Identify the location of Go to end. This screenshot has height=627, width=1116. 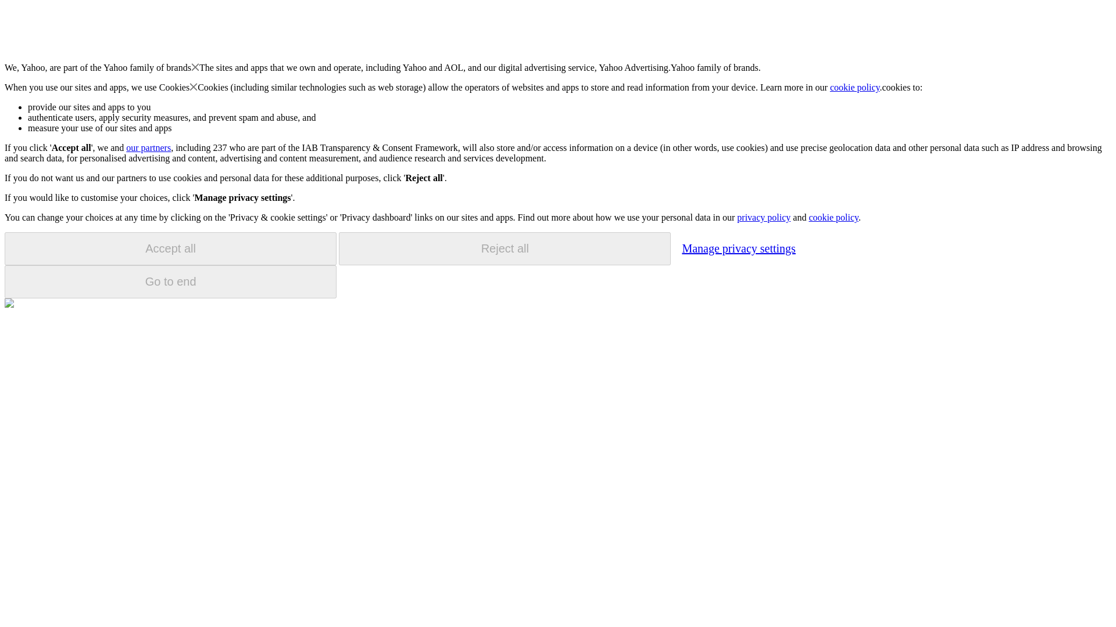
(170, 282).